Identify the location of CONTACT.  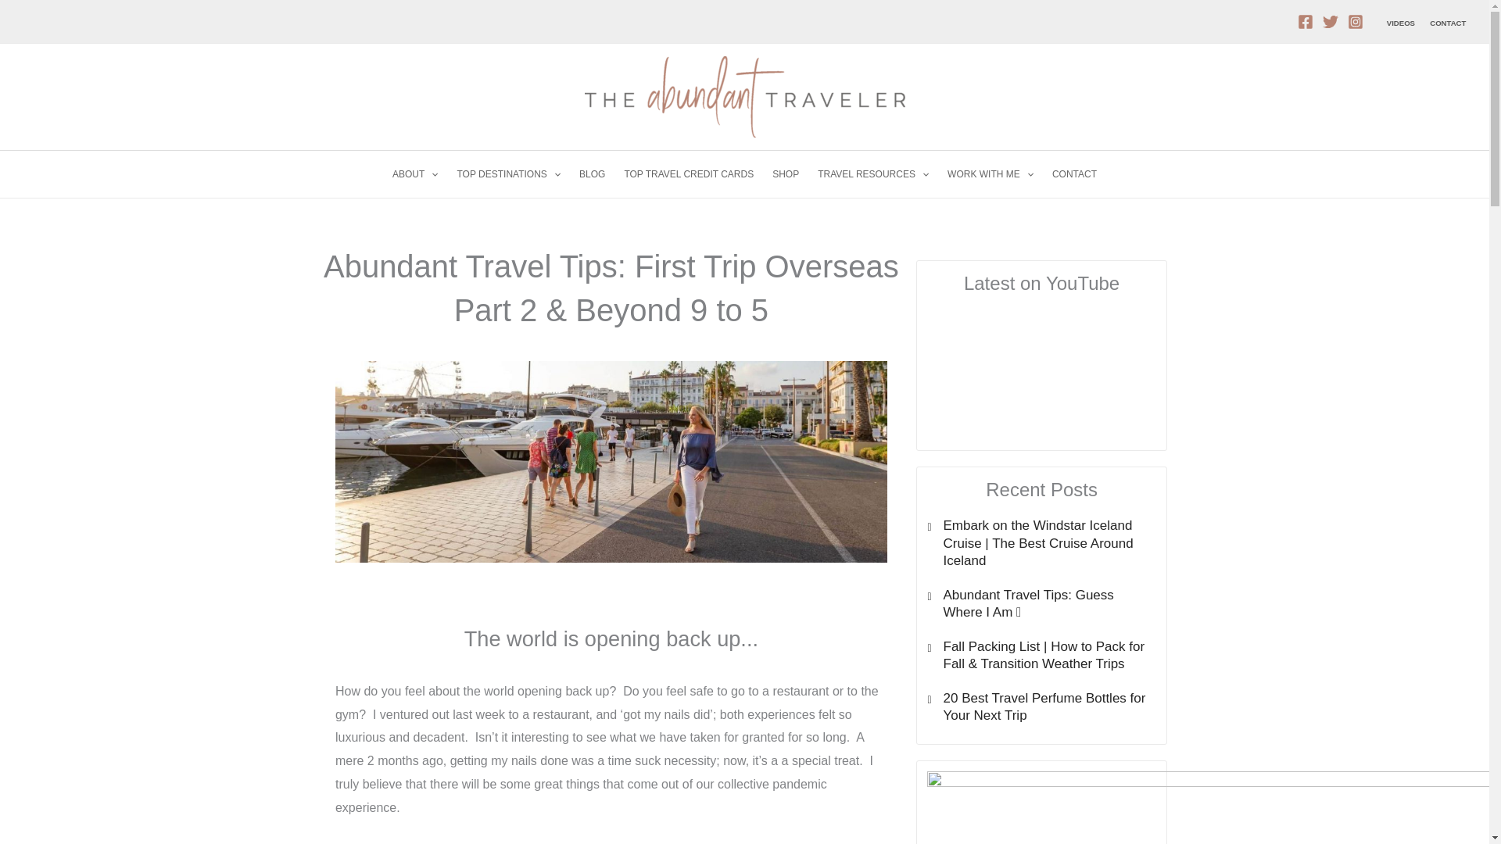
(1448, 22).